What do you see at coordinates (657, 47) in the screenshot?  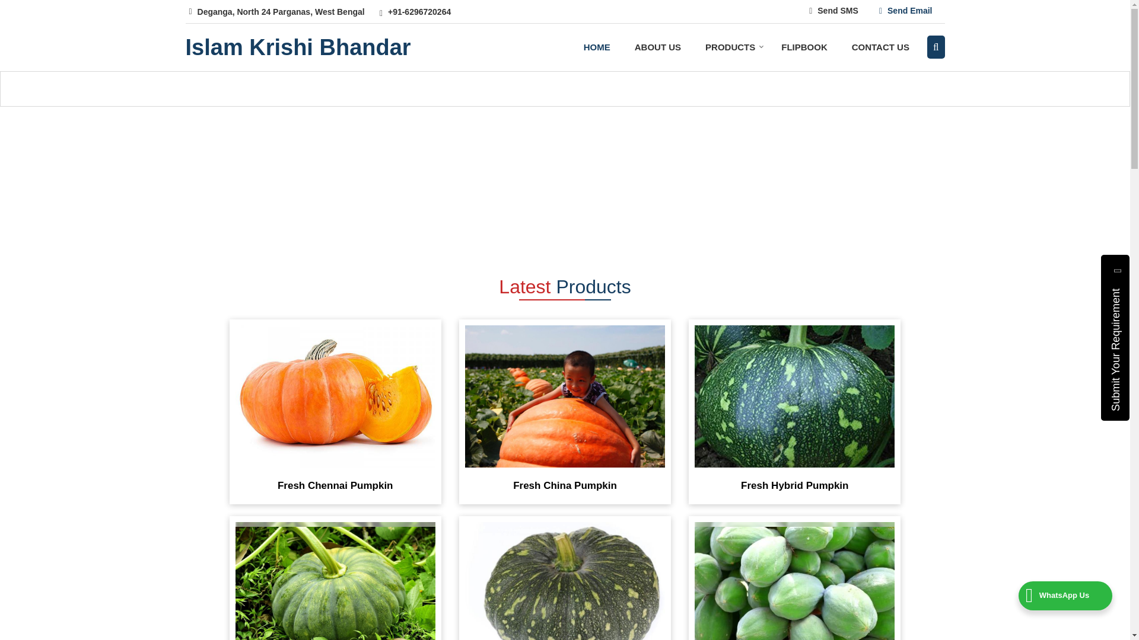 I see `ABOUT US` at bounding box center [657, 47].